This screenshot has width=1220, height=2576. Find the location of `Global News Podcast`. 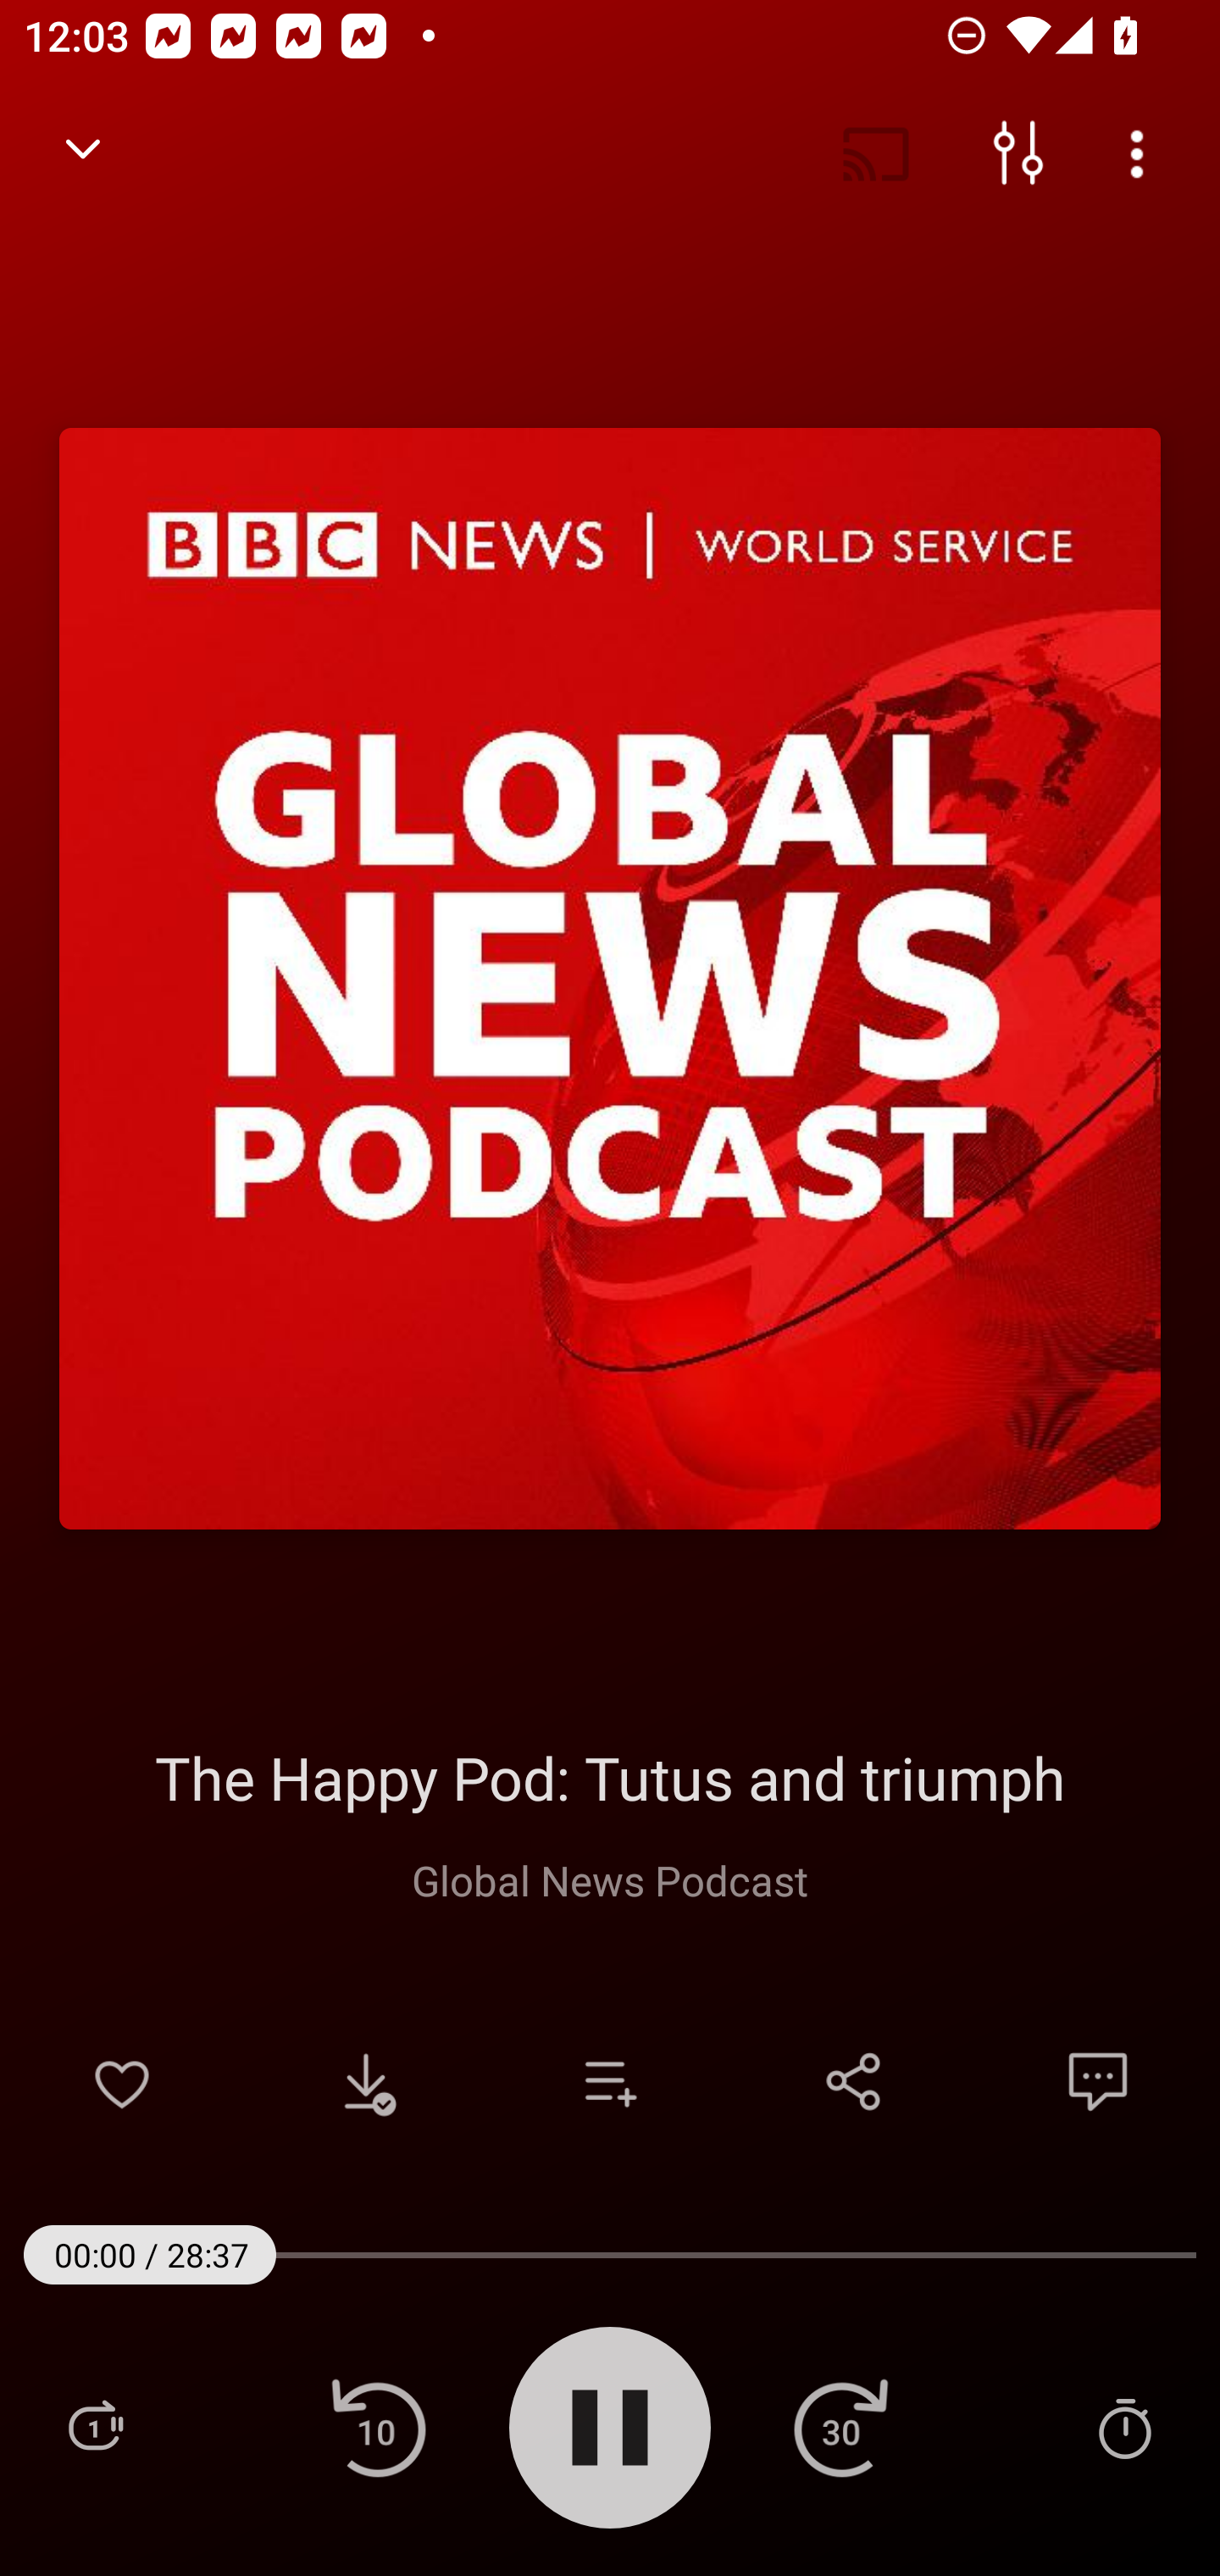

Global News Podcast is located at coordinates (610, 1879).